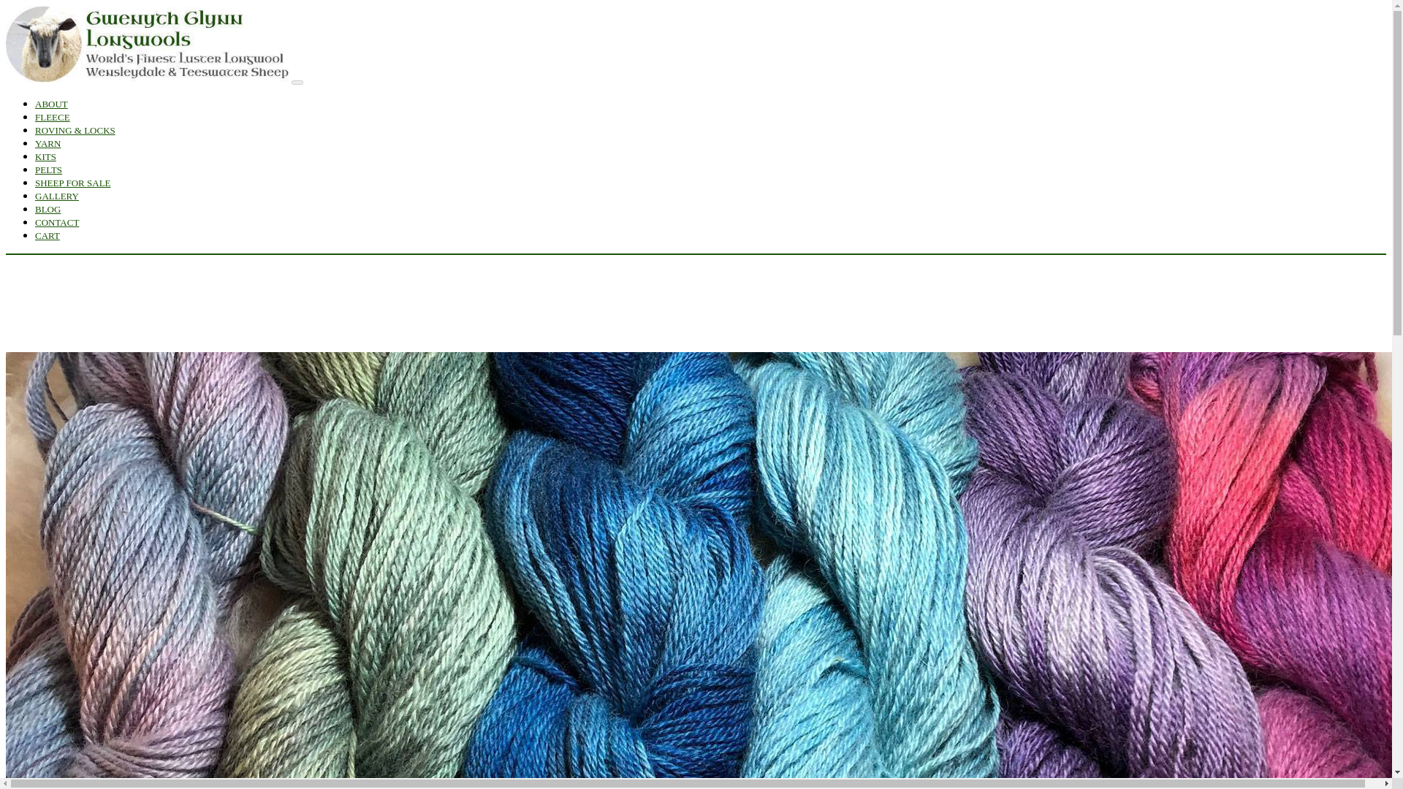 The width and height of the screenshot is (1403, 789). Describe the element at coordinates (47, 209) in the screenshot. I see `BLOG` at that location.